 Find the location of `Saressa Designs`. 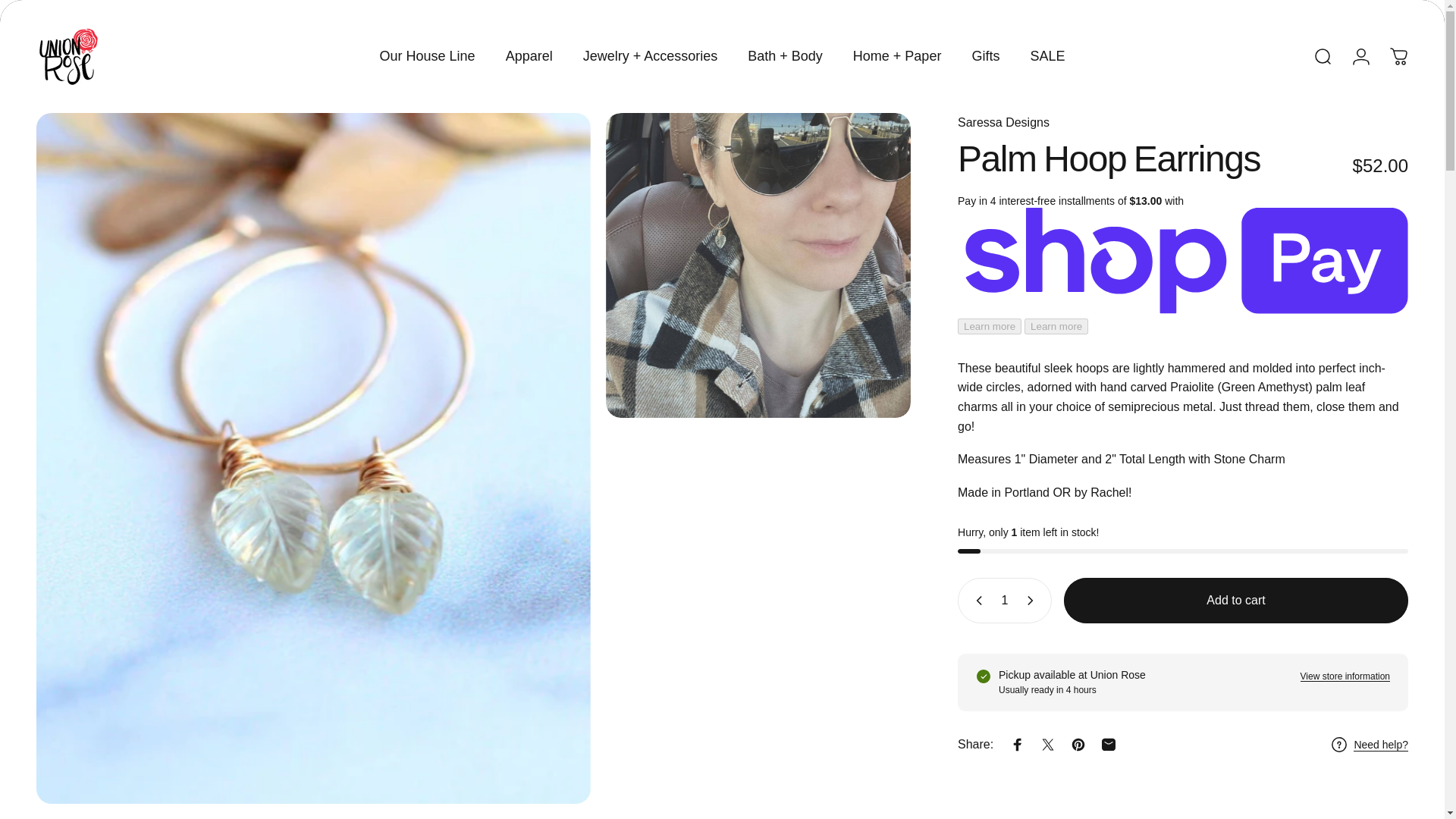

Saressa Designs is located at coordinates (1004, 122).